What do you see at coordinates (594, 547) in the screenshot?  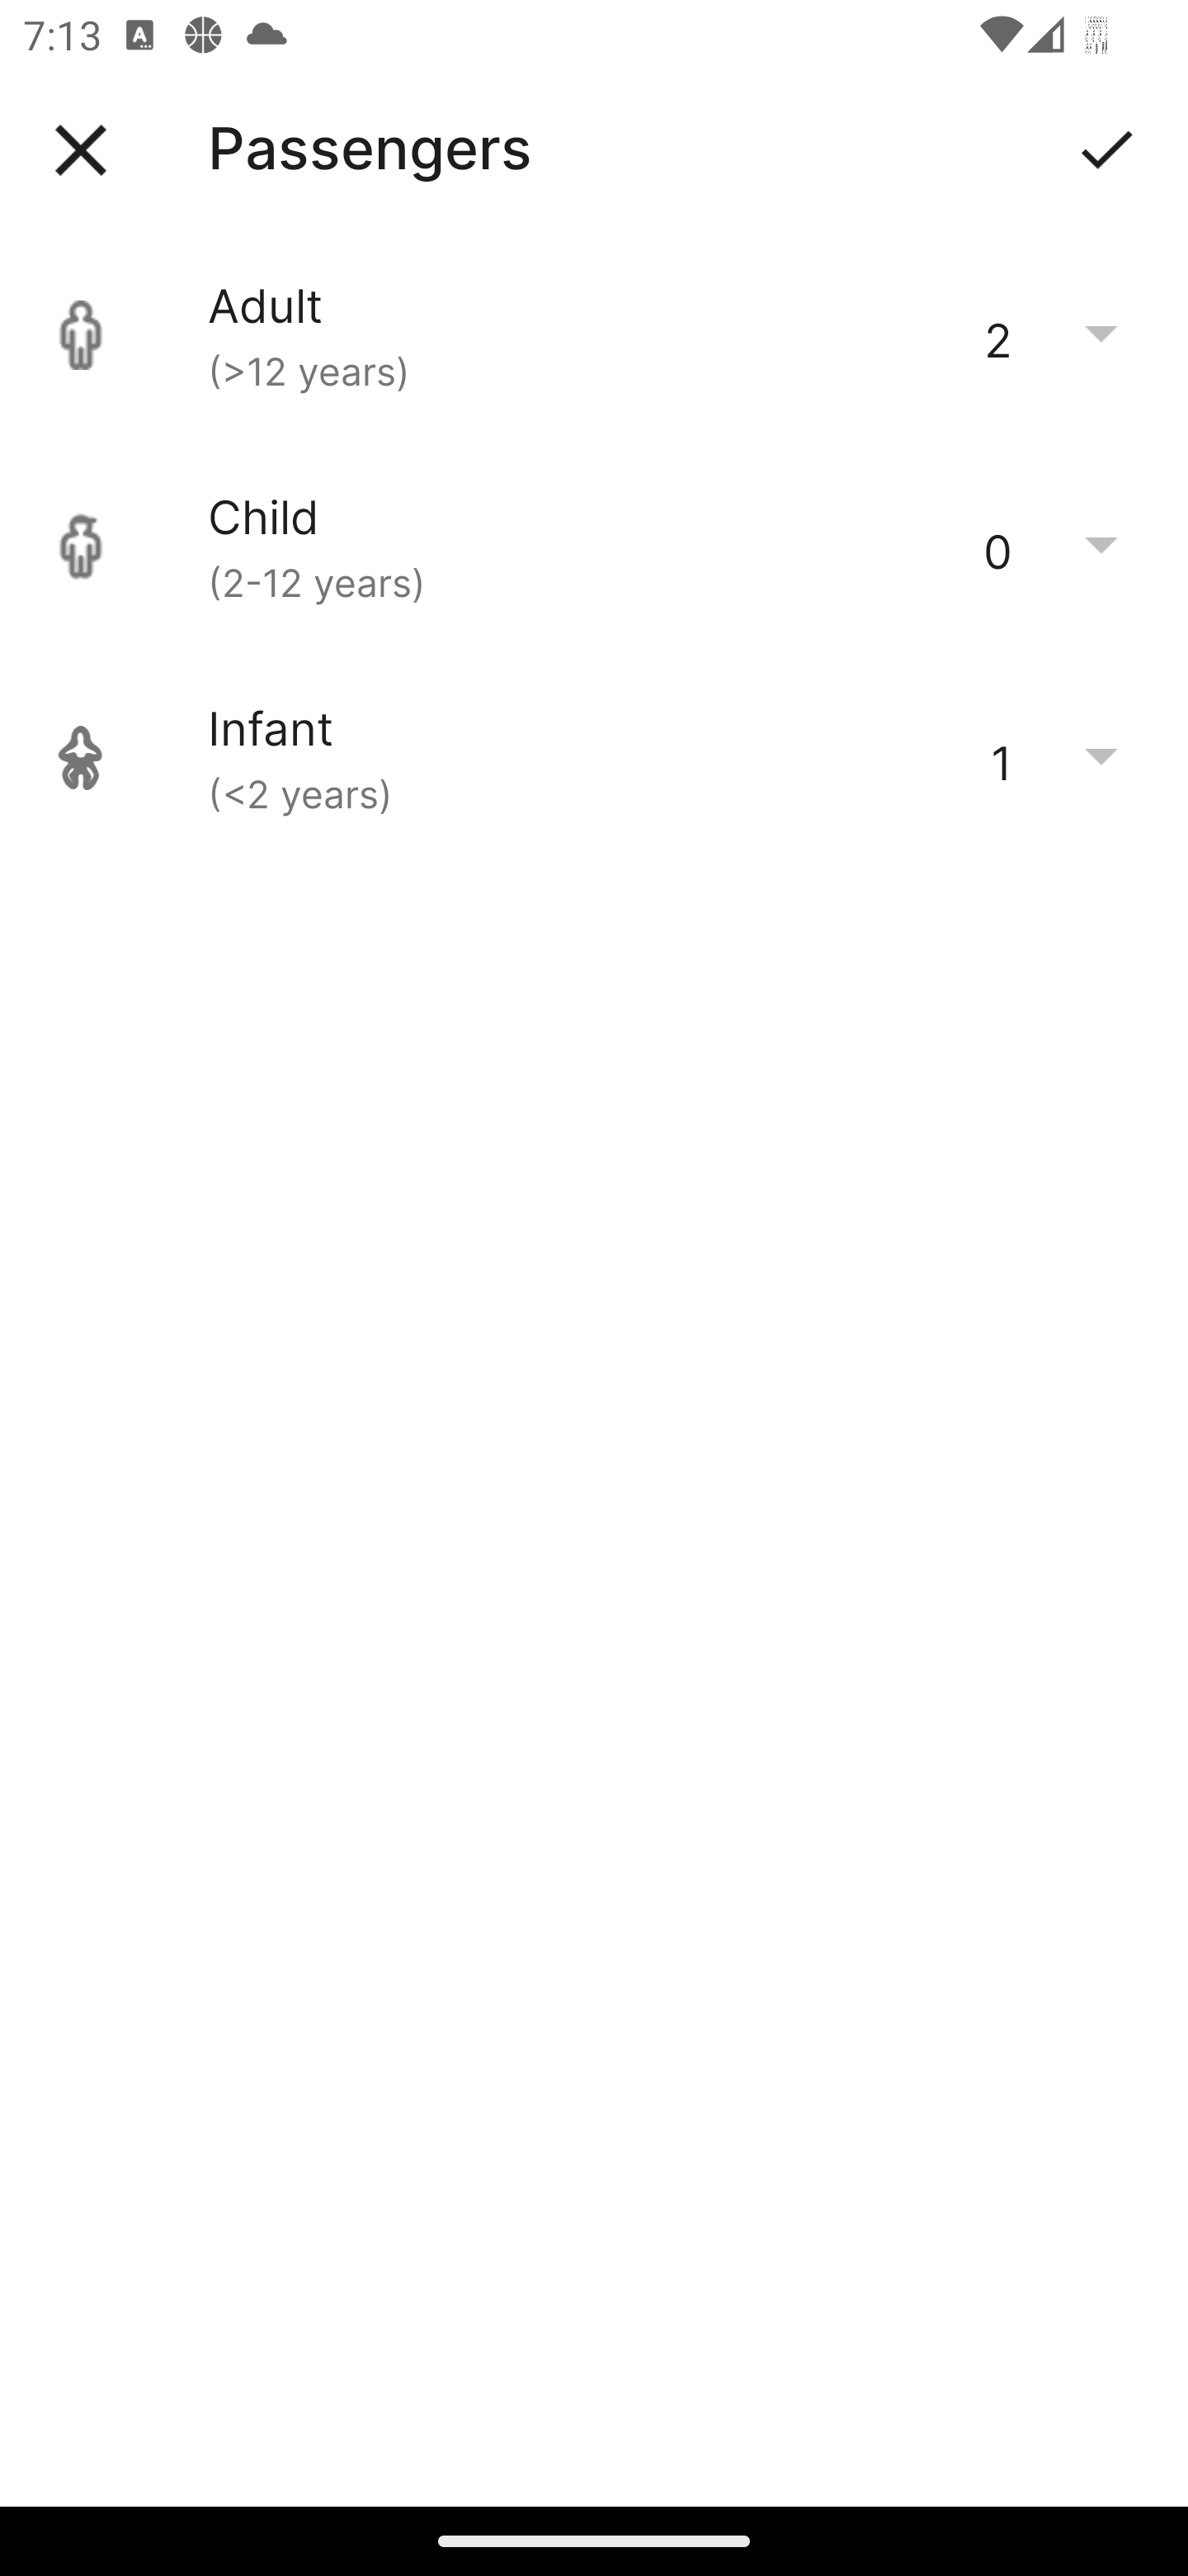 I see `Child (2-12 years) 0` at bounding box center [594, 547].